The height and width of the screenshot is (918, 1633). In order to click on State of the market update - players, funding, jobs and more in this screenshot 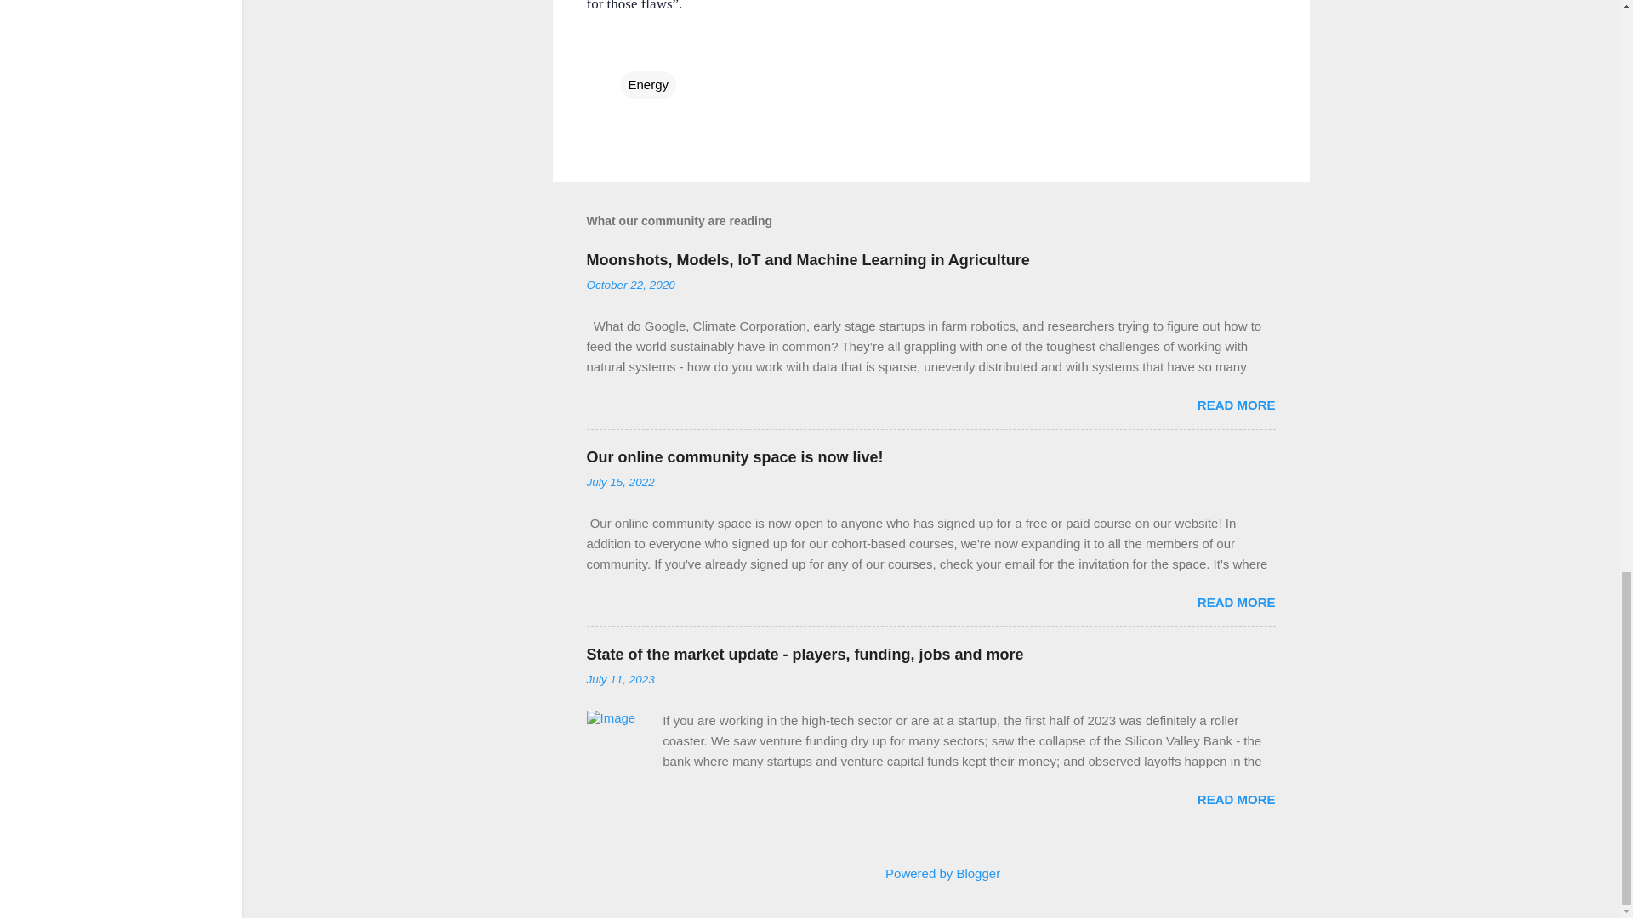, I will do `click(805, 654)`.